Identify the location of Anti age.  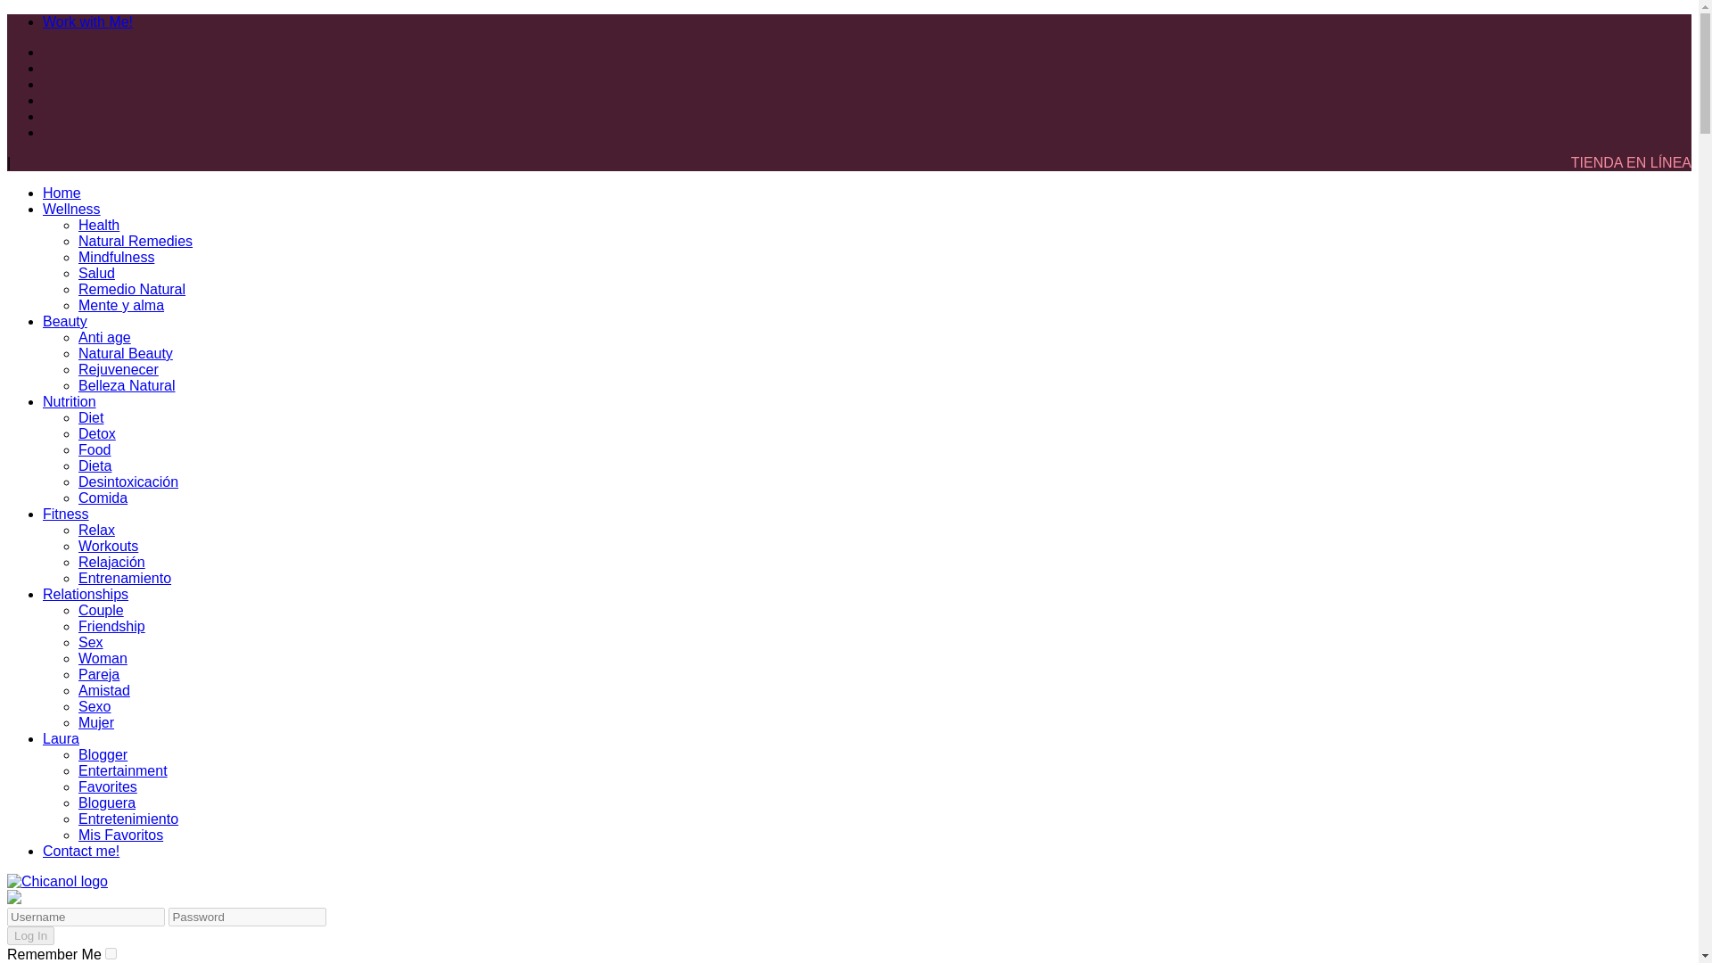
(105, 337).